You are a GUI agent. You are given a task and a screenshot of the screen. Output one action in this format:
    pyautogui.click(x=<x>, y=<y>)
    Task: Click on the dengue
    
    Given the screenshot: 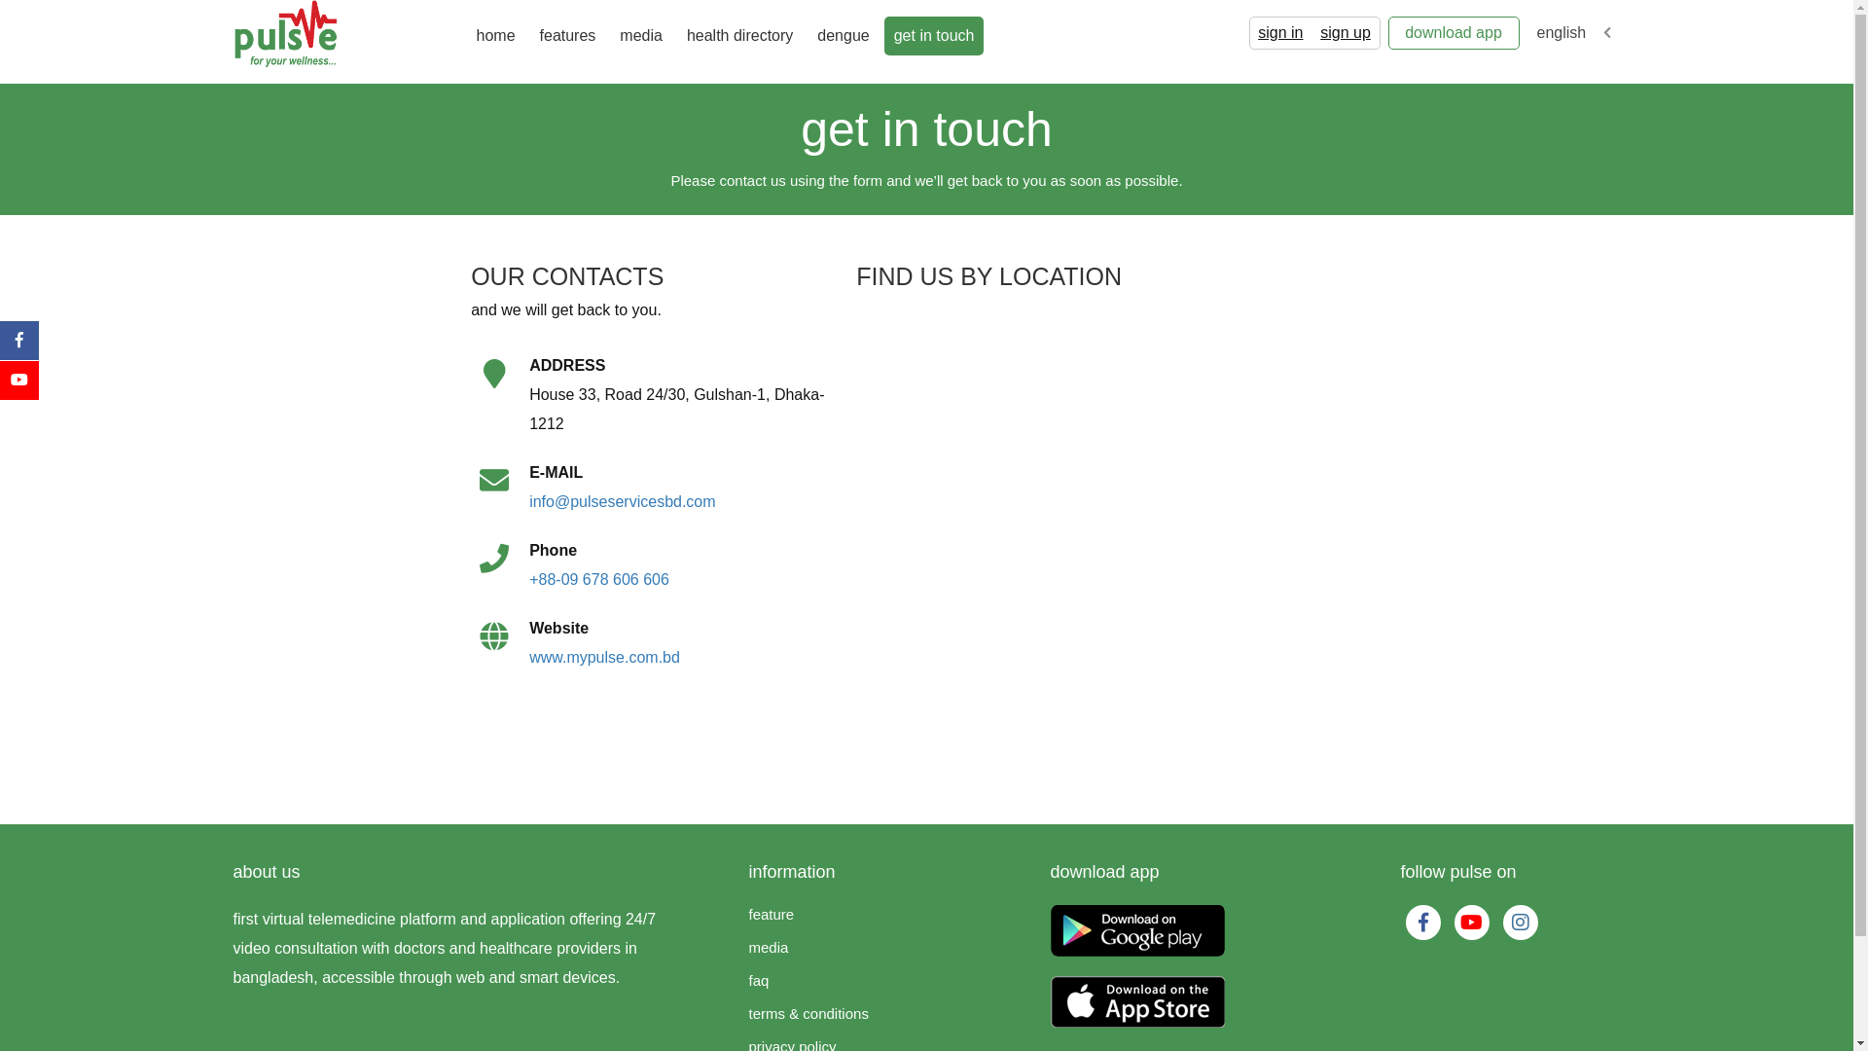 What is the action you would take?
    pyautogui.click(x=843, y=36)
    